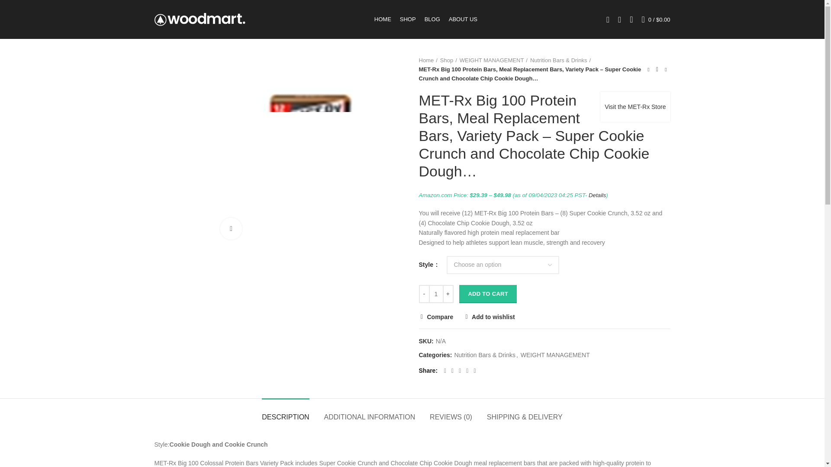  I want to click on Compare, so click(436, 317).